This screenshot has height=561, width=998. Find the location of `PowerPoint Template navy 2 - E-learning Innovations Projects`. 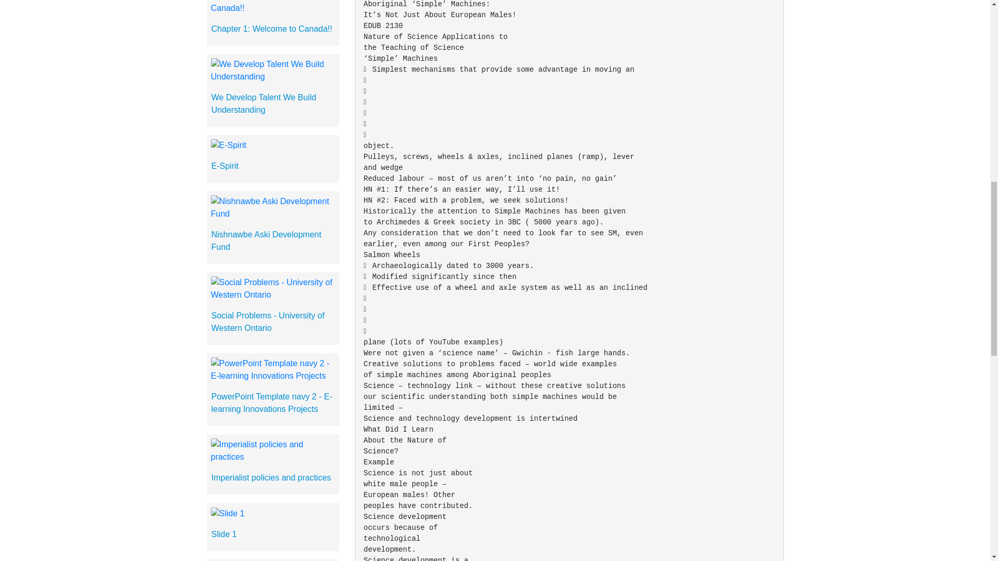

PowerPoint Template navy 2 - E-learning Innovations Projects is located at coordinates (271, 402).